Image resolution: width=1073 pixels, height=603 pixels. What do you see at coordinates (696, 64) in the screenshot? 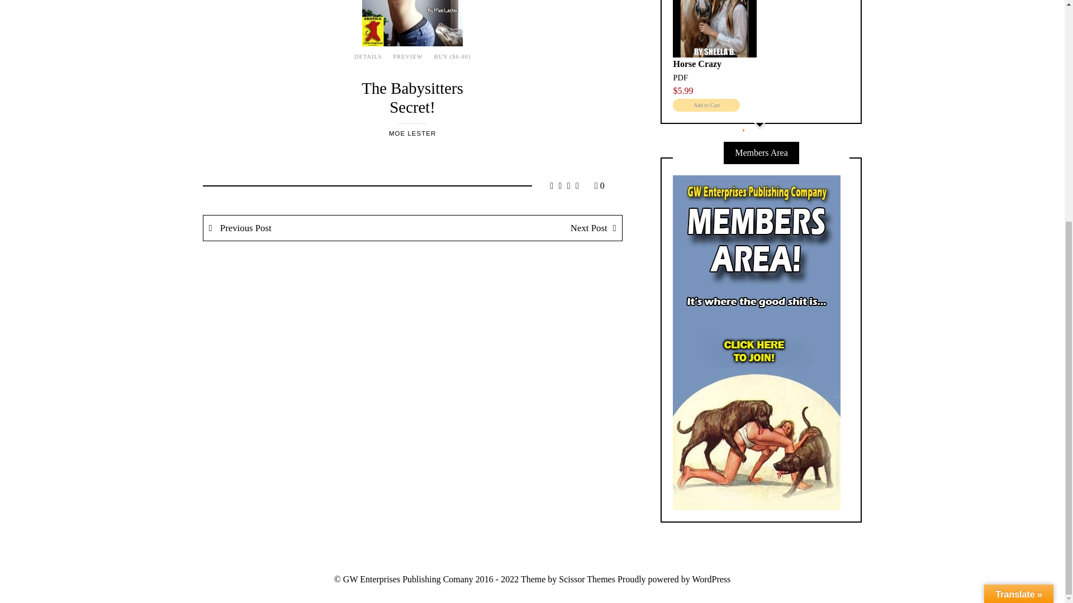
I see `Horse Crazy` at bounding box center [696, 64].